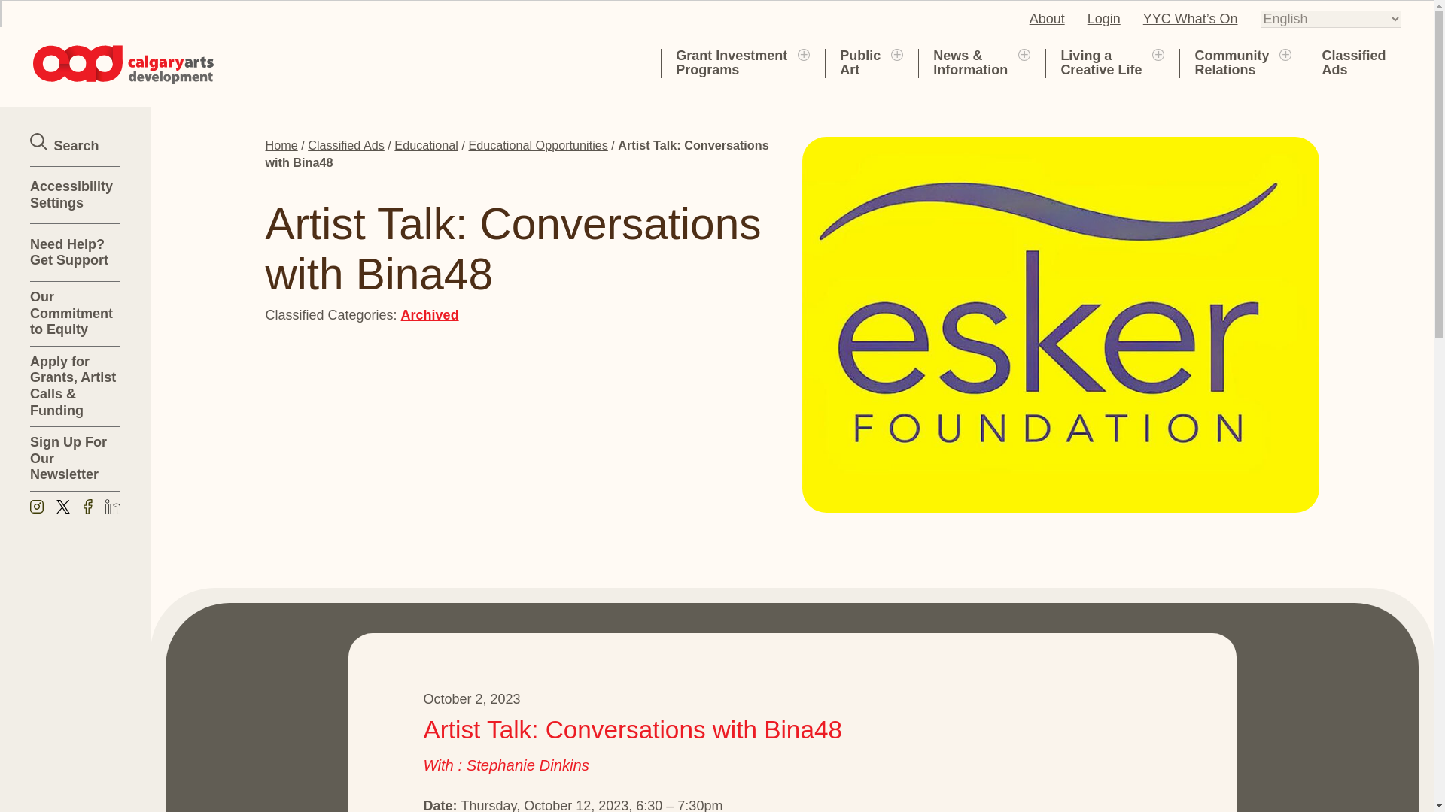 This screenshot has height=812, width=1445. I want to click on Login, so click(732, 62).